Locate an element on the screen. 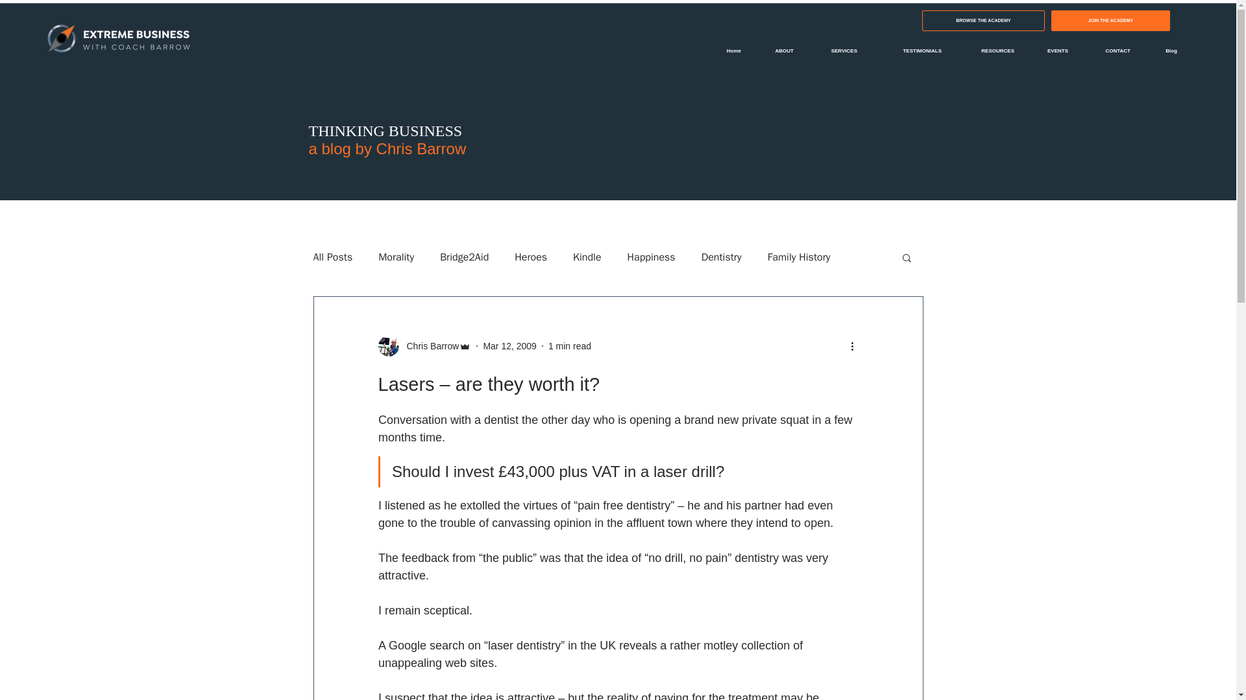  Family History is located at coordinates (799, 257).